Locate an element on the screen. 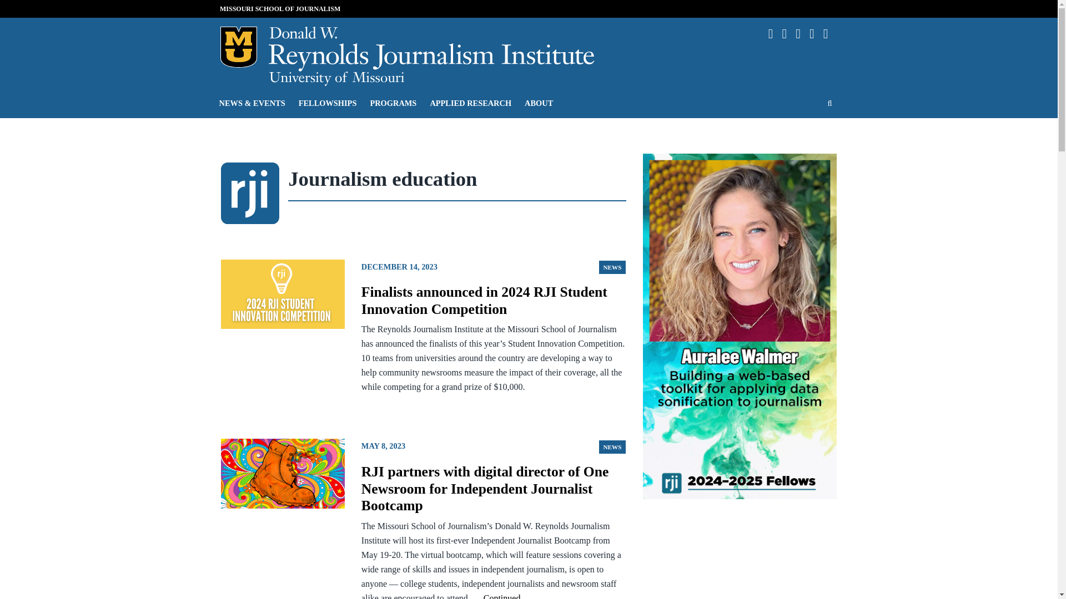  Linked In is located at coordinates (788, 33).